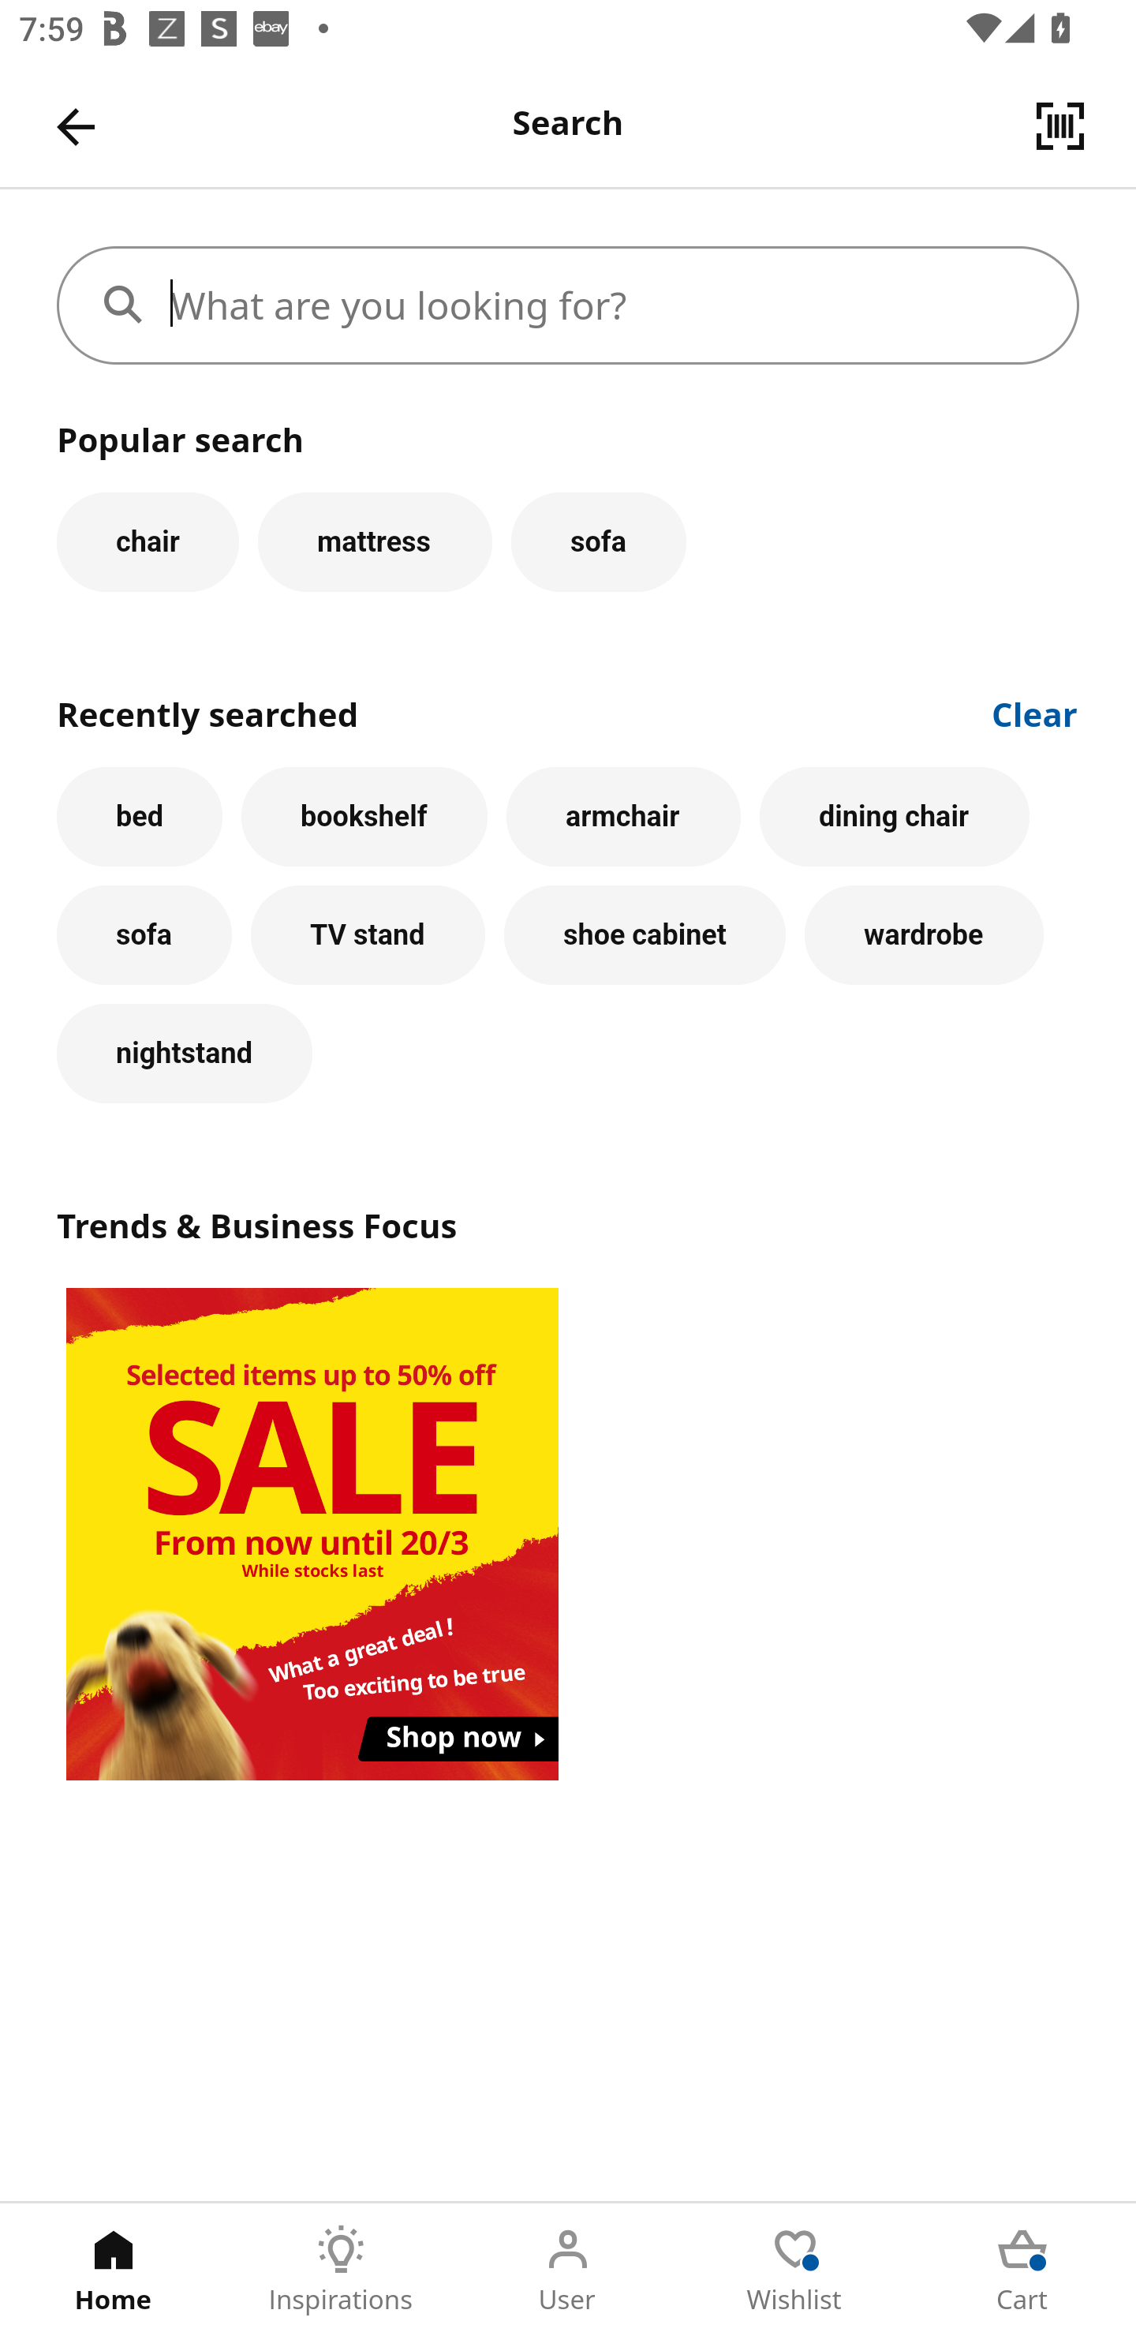 The width and height of the screenshot is (1136, 2336). I want to click on chair, so click(148, 541).